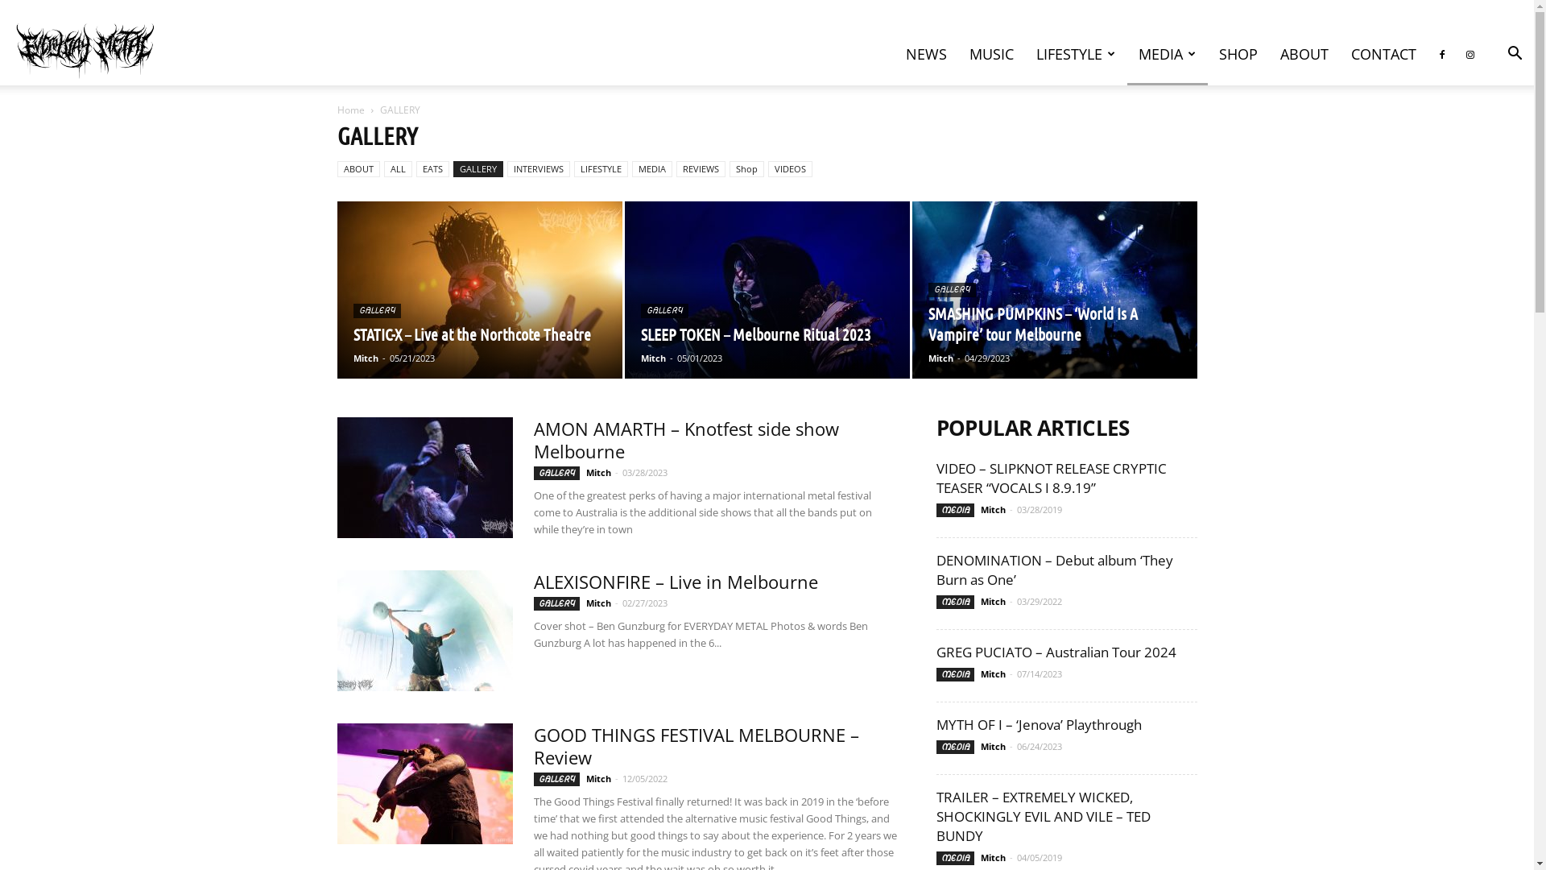 The height and width of the screenshot is (870, 1546). Describe the element at coordinates (1168, 54) in the screenshot. I see `MEDIA` at that location.